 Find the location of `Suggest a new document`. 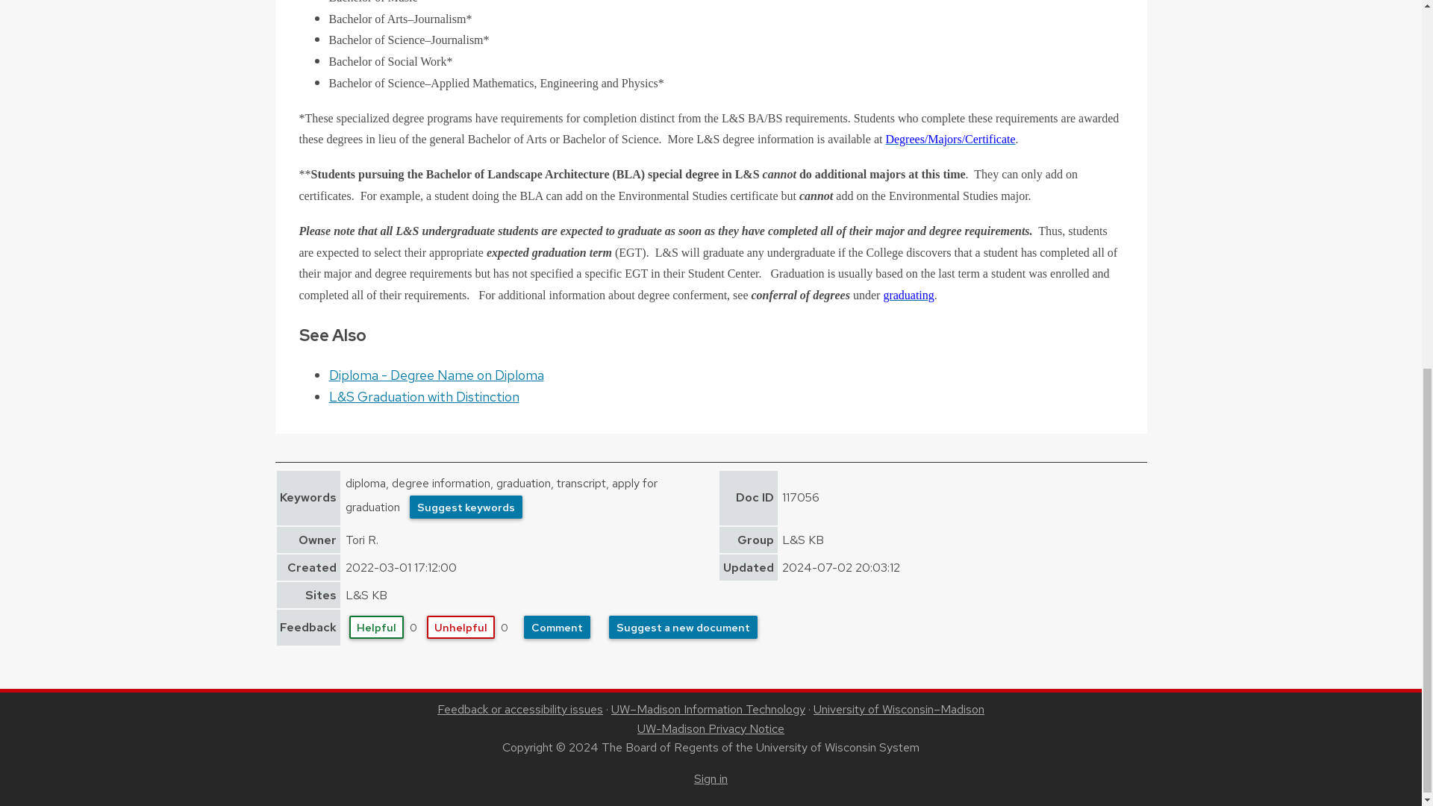

Suggest a new document is located at coordinates (684, 627).